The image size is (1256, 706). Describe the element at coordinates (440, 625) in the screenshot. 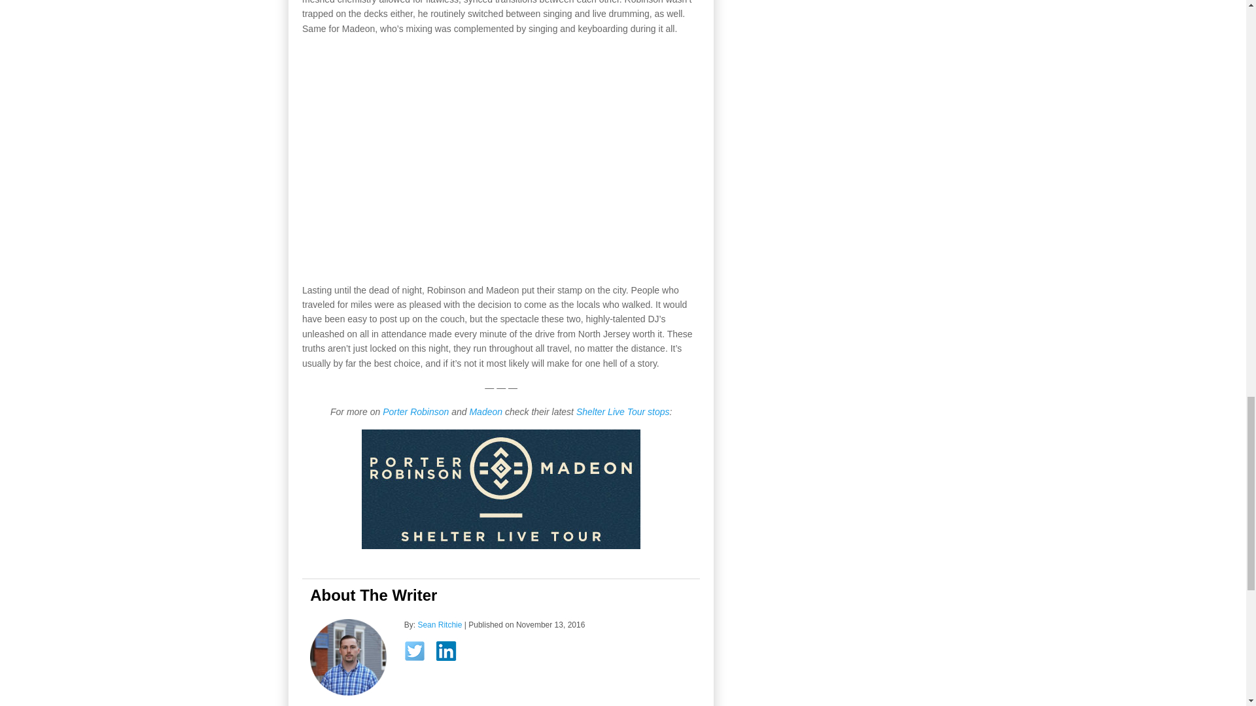

I see `Sean Ritchie` at that location.